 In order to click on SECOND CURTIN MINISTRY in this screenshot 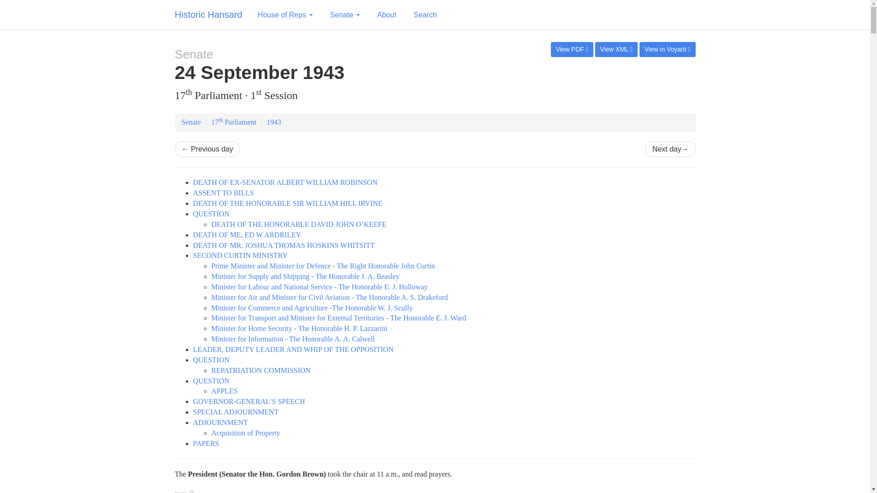, I will do `click(240, 255)`.